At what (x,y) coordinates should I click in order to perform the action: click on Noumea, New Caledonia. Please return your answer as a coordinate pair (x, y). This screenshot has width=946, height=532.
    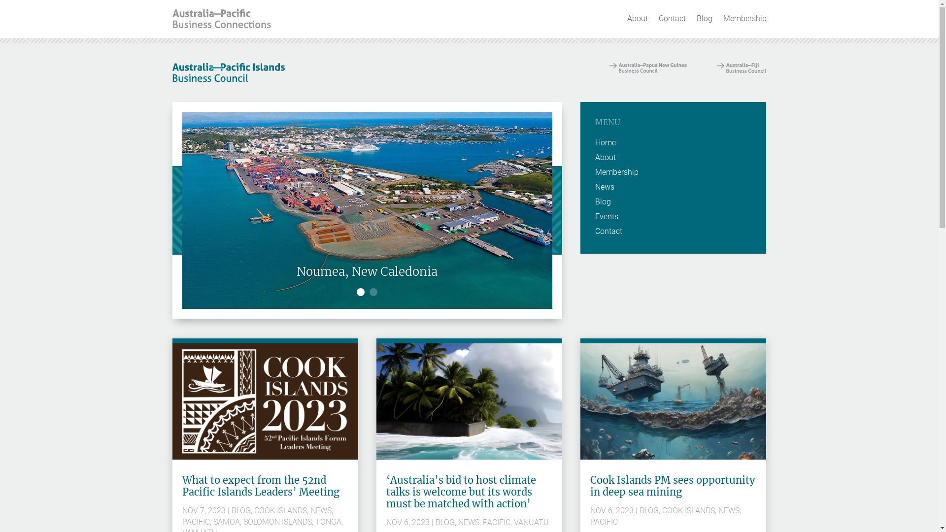
    Looking at the image, I should click on (367, 272).